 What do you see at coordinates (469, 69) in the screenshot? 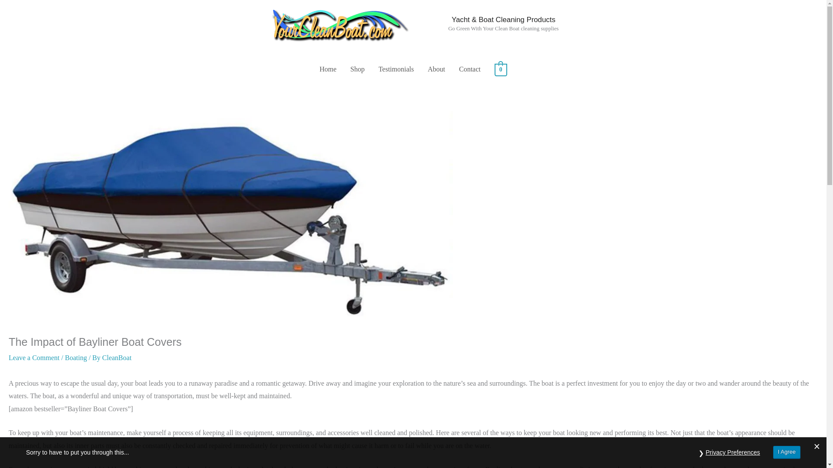
I see `Contact` at bounding box center [469, 69].